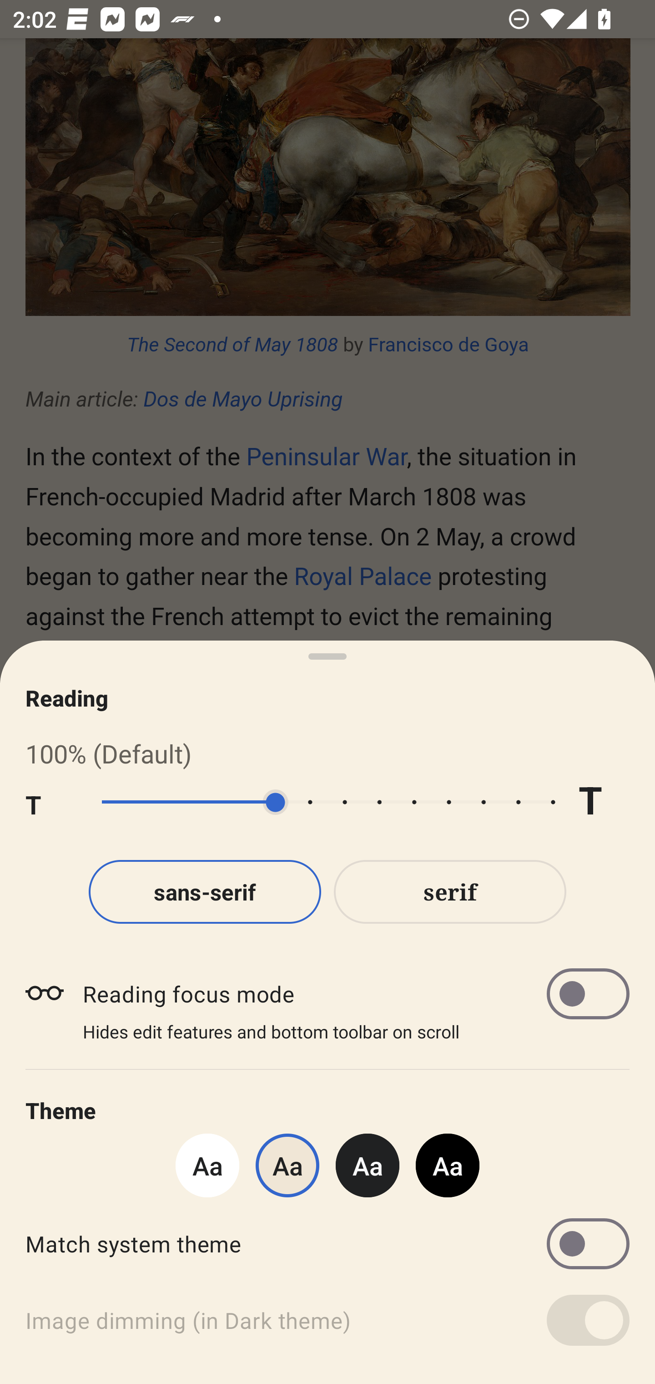 The image size is (655, 1384). I want to click on Aa, so click(448, 1165).